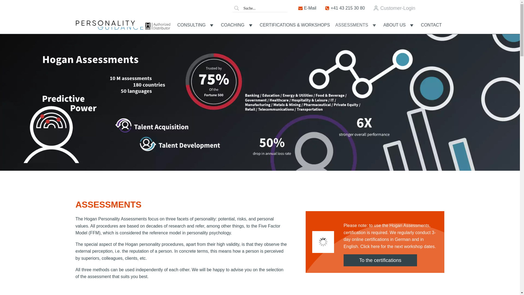 This screenshot has width=524, height=295. What do you see at coordinates (357, 25) in the screenshot?
I see `ASSESSMENTS` at bounding box center [357, 25].